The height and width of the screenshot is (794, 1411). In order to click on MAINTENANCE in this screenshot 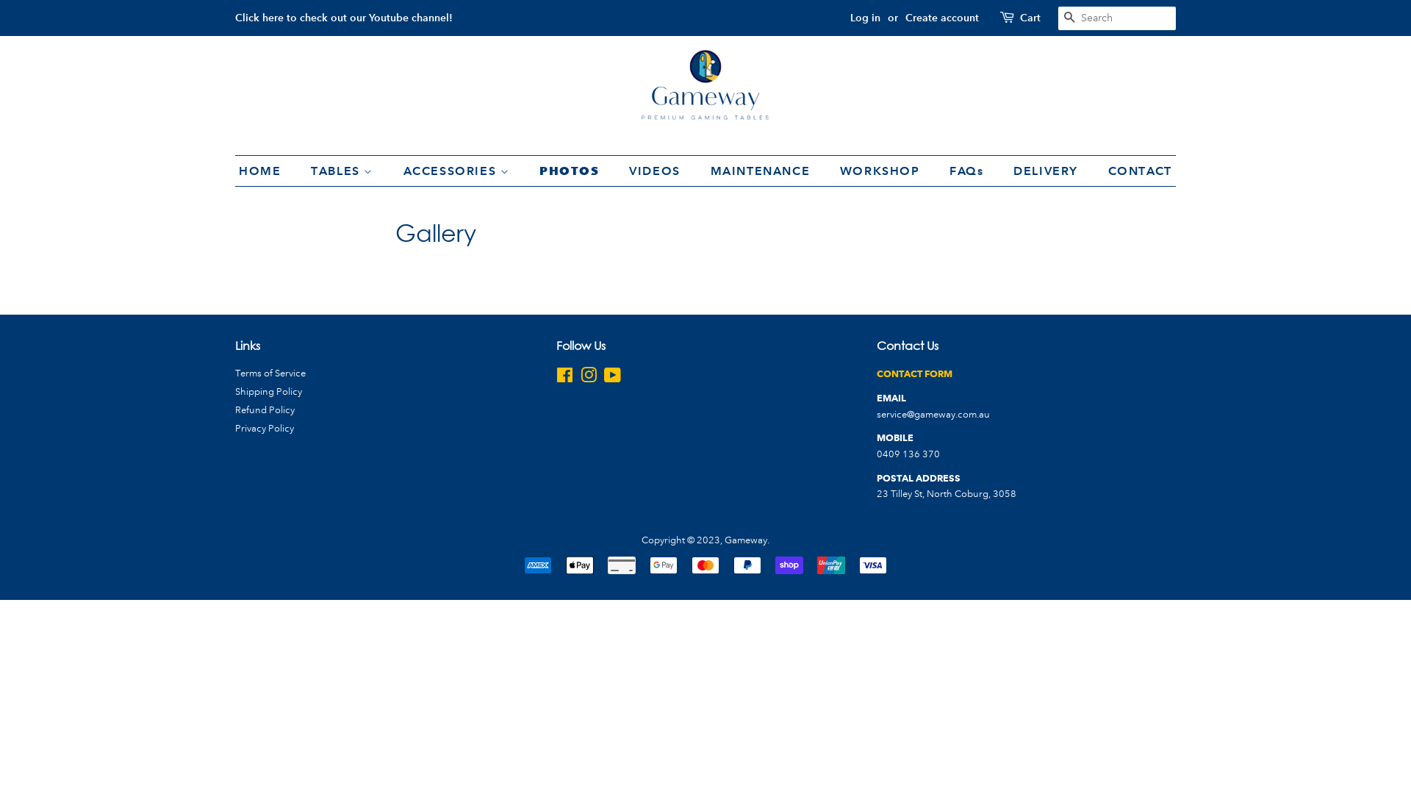, I will do `click(763, 171)`.